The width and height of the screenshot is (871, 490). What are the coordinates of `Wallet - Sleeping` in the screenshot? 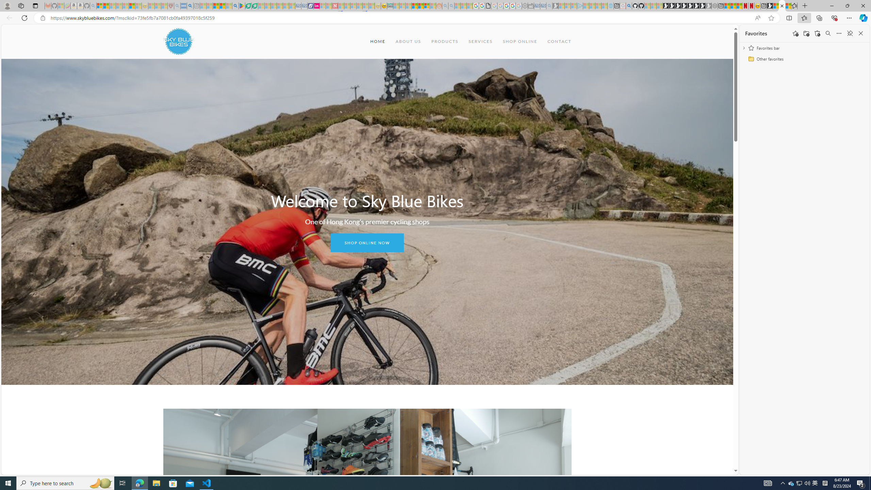 It's located at (531, 6).